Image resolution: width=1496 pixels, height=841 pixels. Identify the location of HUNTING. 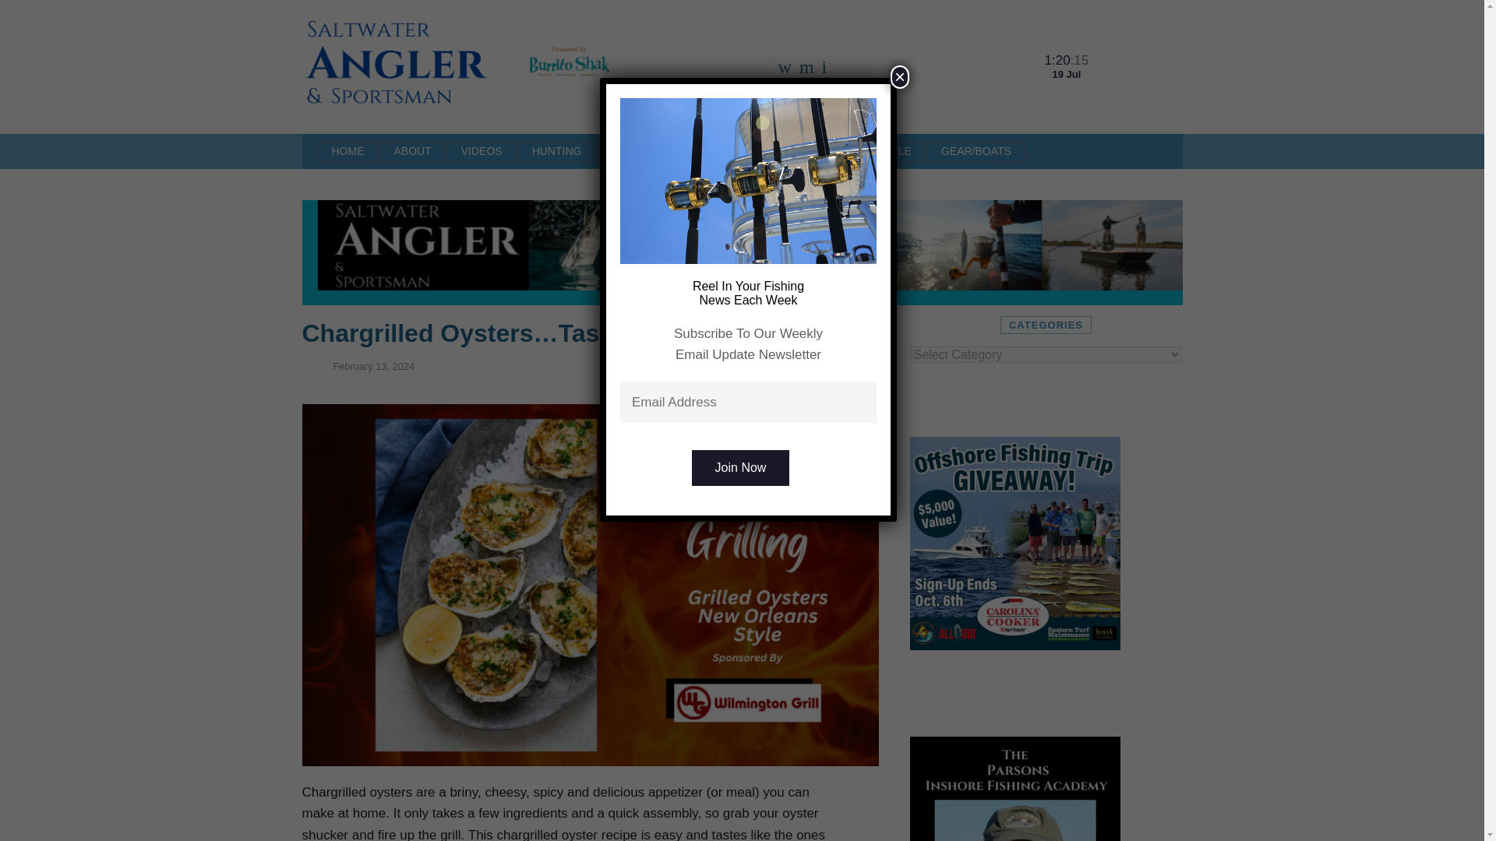
(556, 151).